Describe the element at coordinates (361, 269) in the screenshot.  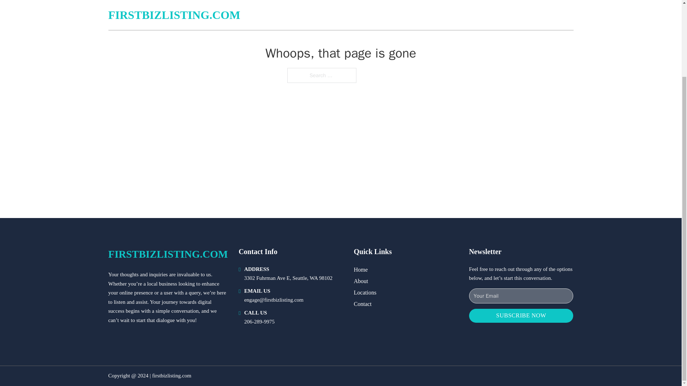
I see `Home` at that location.